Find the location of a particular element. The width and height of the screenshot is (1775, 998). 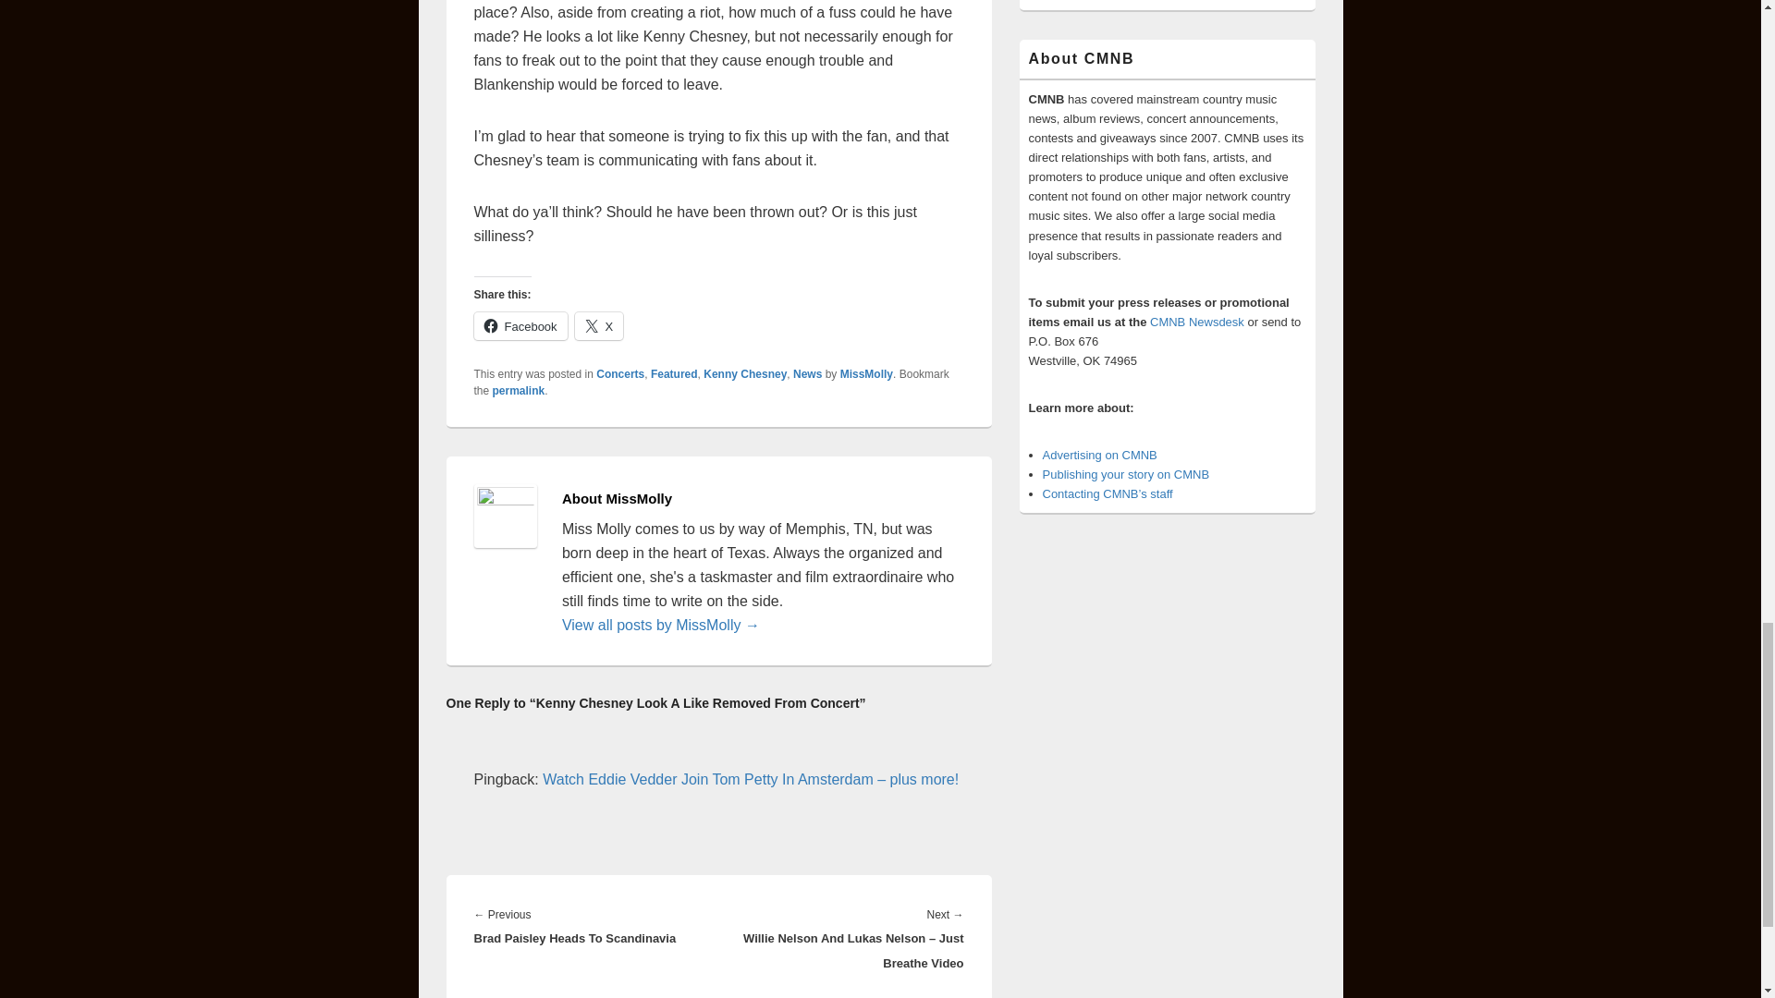

MissMolly is located at coordinates (865, 373).